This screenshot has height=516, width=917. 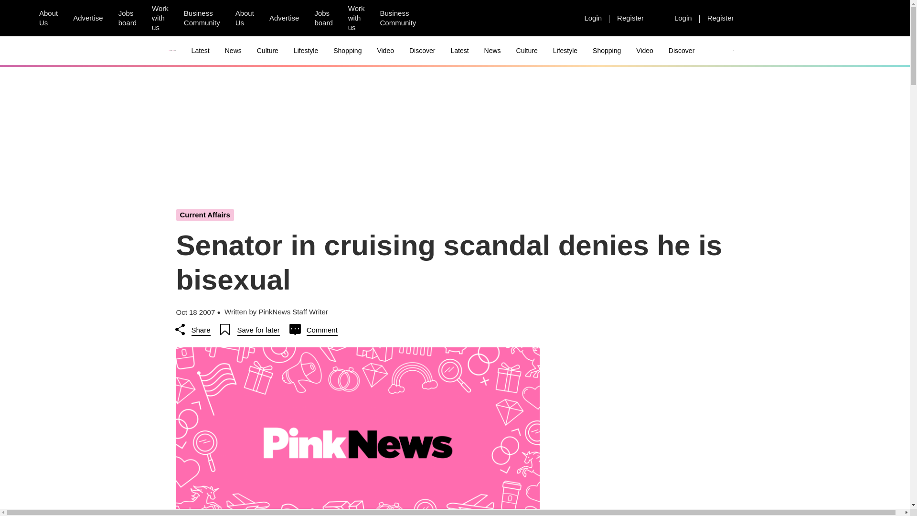 What do you see at coordinates (356, 18) in the screenshot?
I see `Work with us` at bounding box center [356, 18].